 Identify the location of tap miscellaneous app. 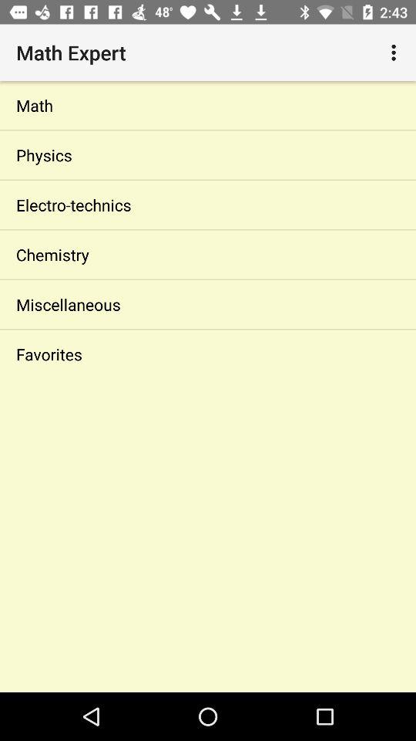
(208, 304).